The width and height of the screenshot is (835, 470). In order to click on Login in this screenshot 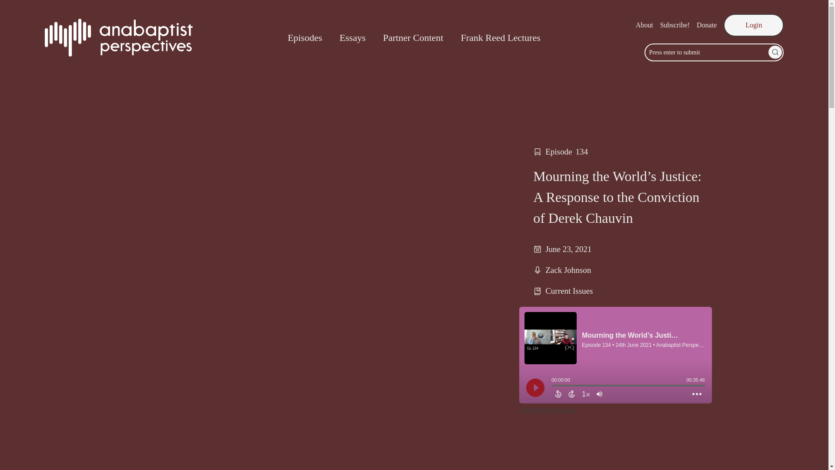, I will do `click(754, 25)`.